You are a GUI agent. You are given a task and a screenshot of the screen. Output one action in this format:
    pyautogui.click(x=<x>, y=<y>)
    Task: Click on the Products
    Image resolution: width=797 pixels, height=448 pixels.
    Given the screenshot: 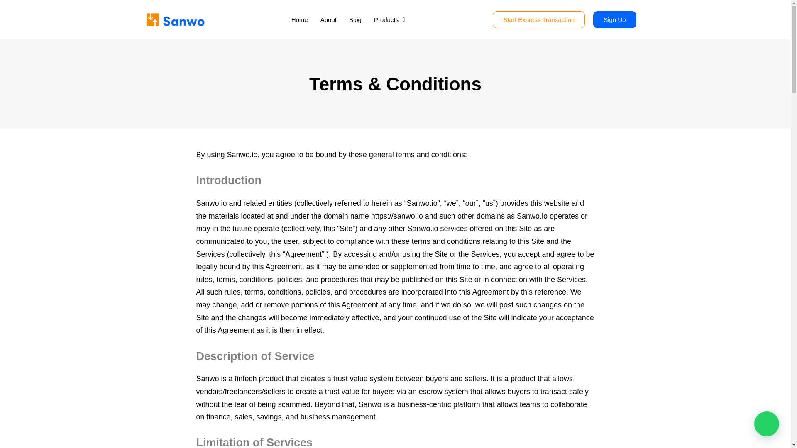 What is the action you would take?
    pyautogui.click(x=389, y=19)
    